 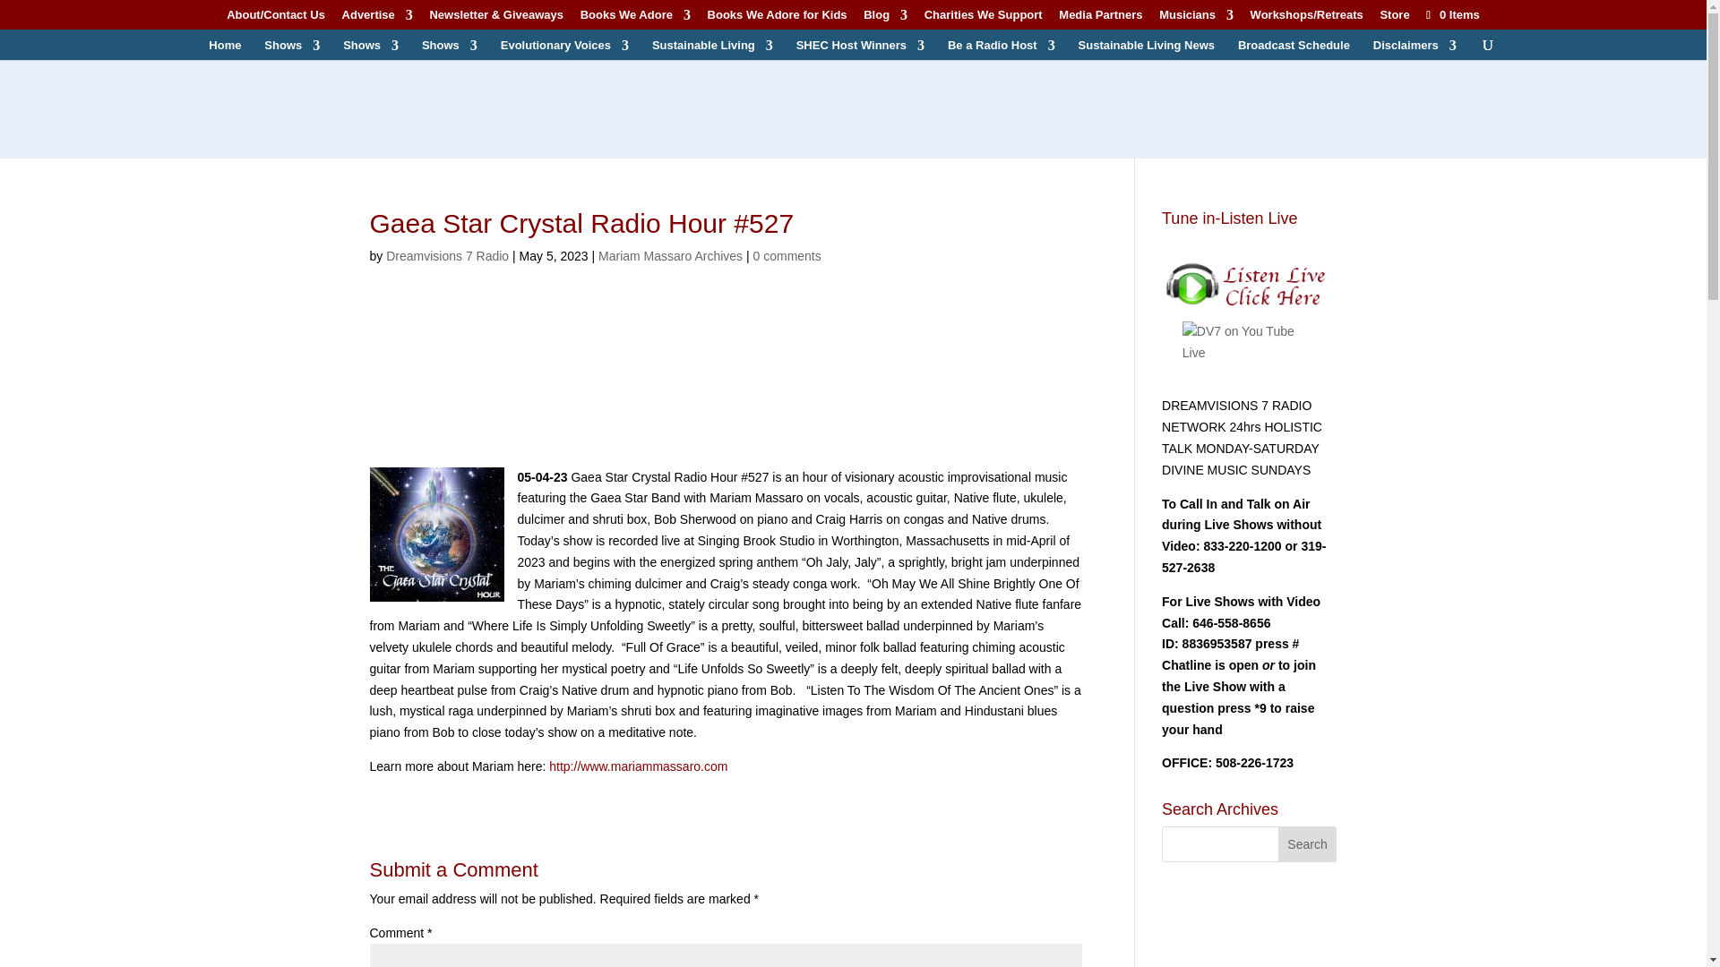 I want to click on Home, so click(x=224, y=49).